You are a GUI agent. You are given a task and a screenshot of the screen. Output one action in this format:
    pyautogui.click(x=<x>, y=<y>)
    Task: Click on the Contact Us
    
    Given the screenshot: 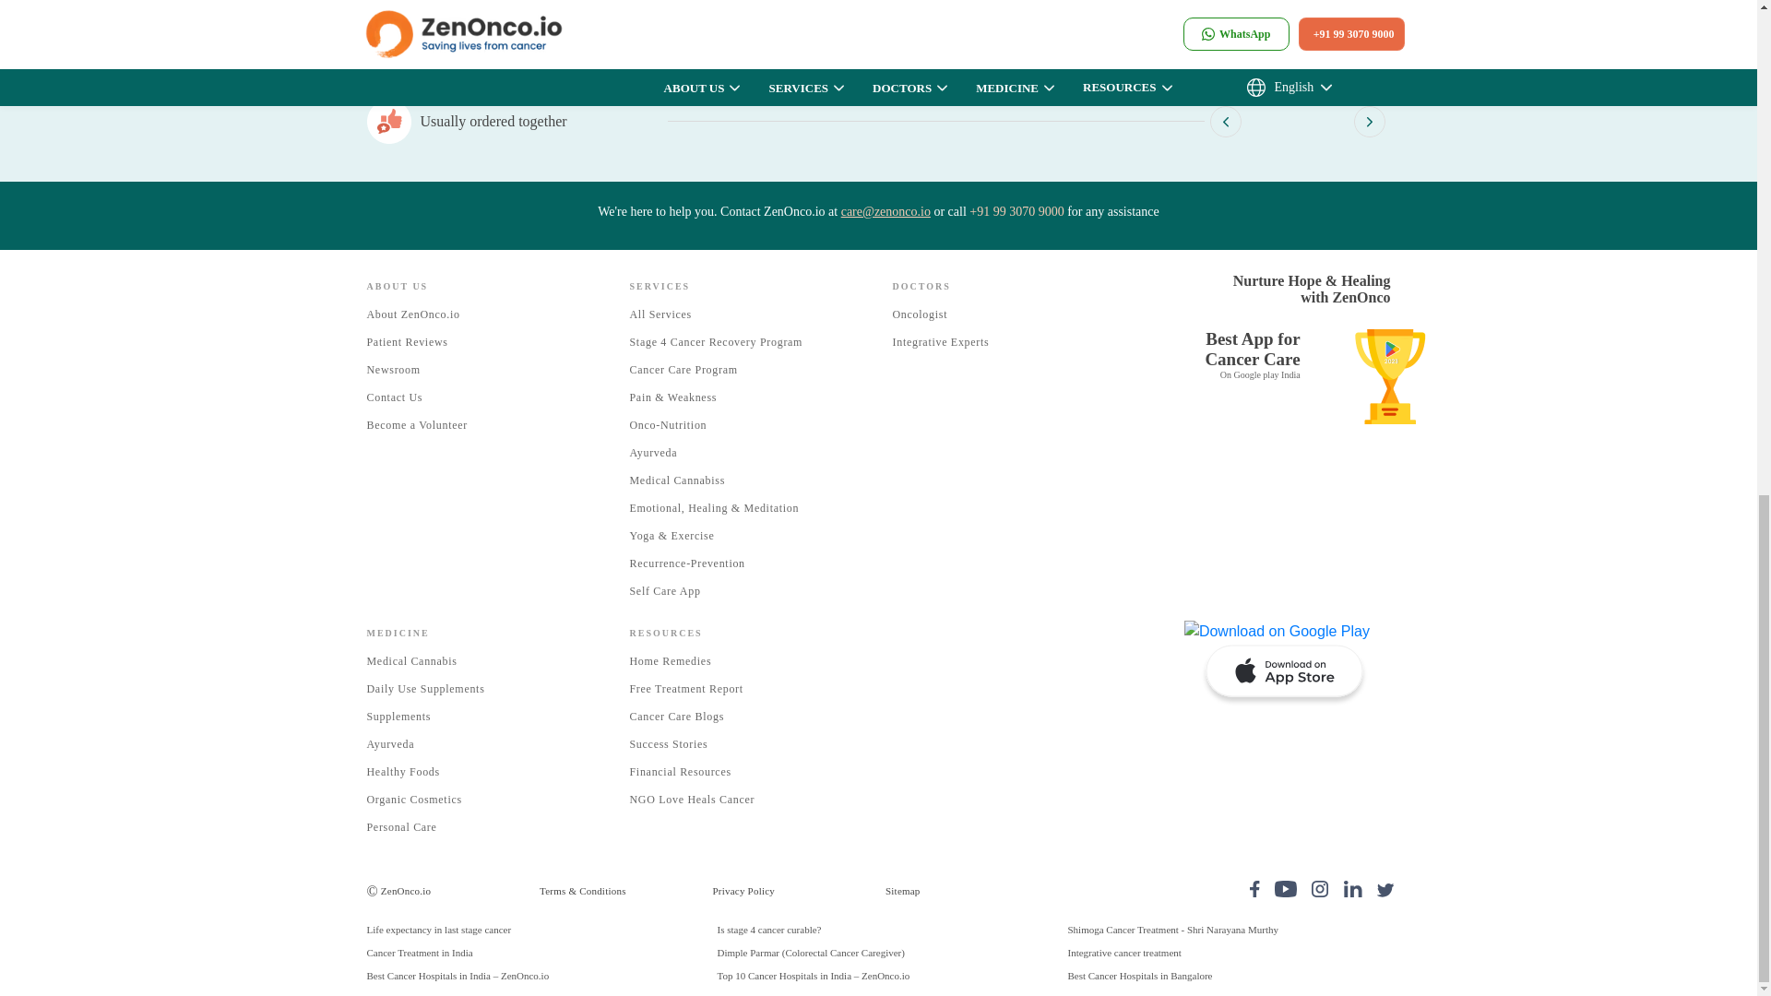 What is the action you would take?
    pyautogui.click(x=395, y=397)
    